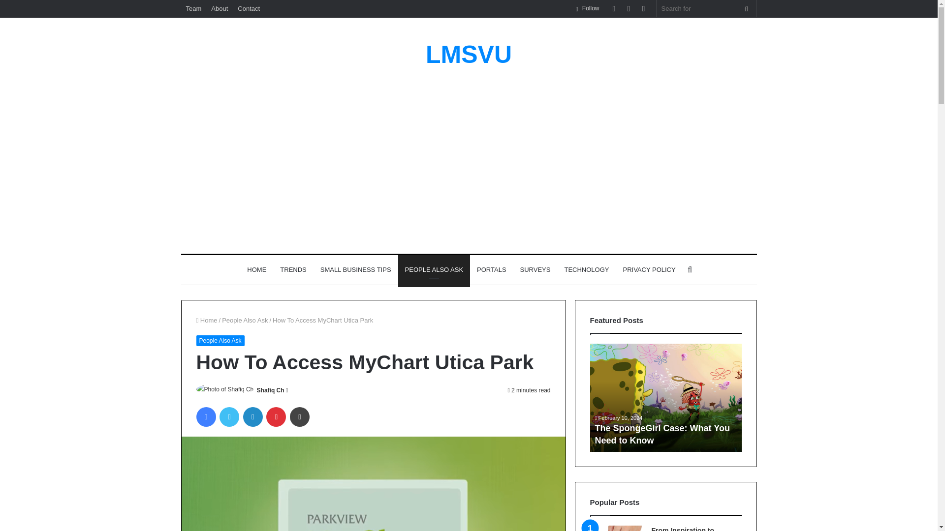 The height and width of the screenshot is (531, 945). What do you see at coordinates (469, 55) in the screenshot?
I see `LMSVU` at bounding box center [469, 55].